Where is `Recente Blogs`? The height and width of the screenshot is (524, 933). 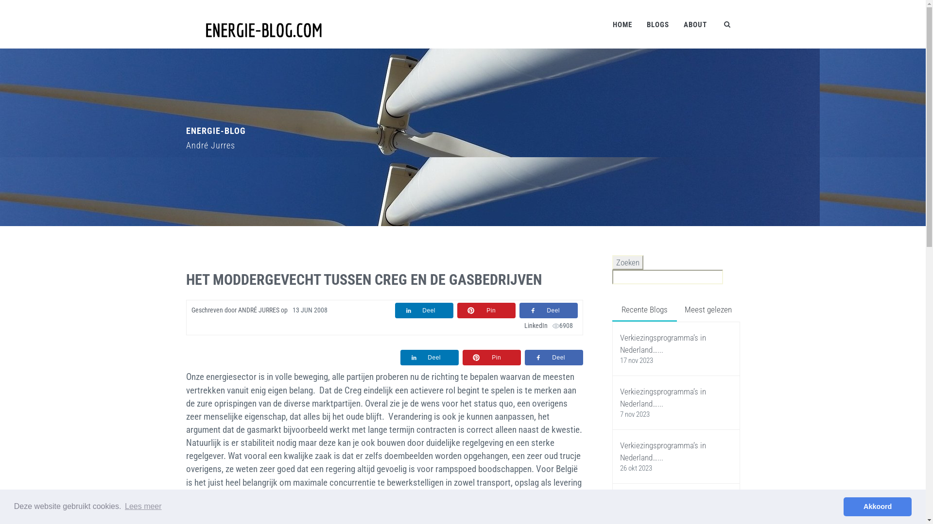
Recente Blogs is located at coordinates (644, 311).